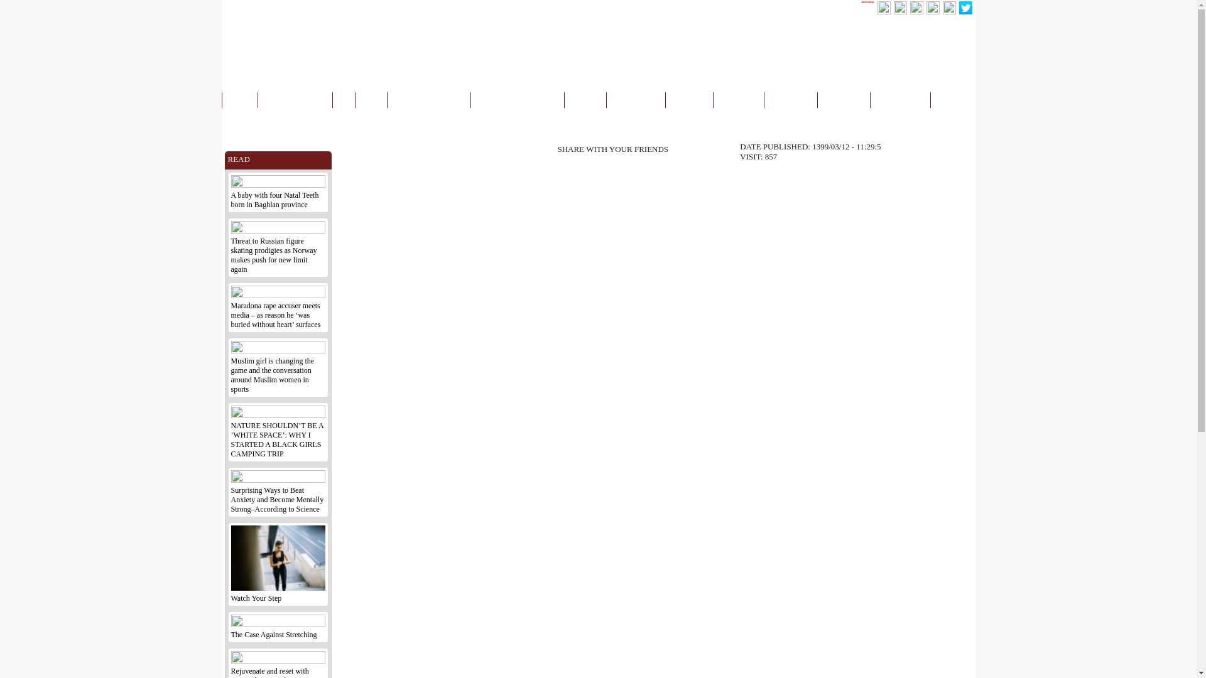 The height and width of the screenshot is (678, 1206). I want to click on ENGLISH, so click(839, 8).